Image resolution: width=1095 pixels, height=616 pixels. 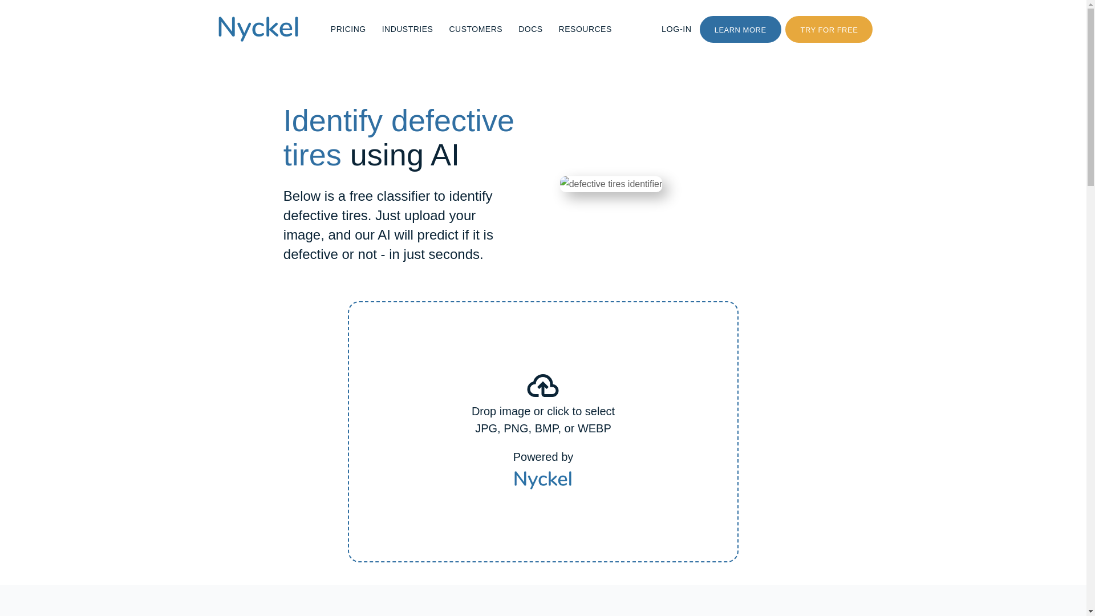 What do you see at coordinates (476, 29) in the screenshot?
I see `CUSTOMERS` at bounding box center [476, 29].